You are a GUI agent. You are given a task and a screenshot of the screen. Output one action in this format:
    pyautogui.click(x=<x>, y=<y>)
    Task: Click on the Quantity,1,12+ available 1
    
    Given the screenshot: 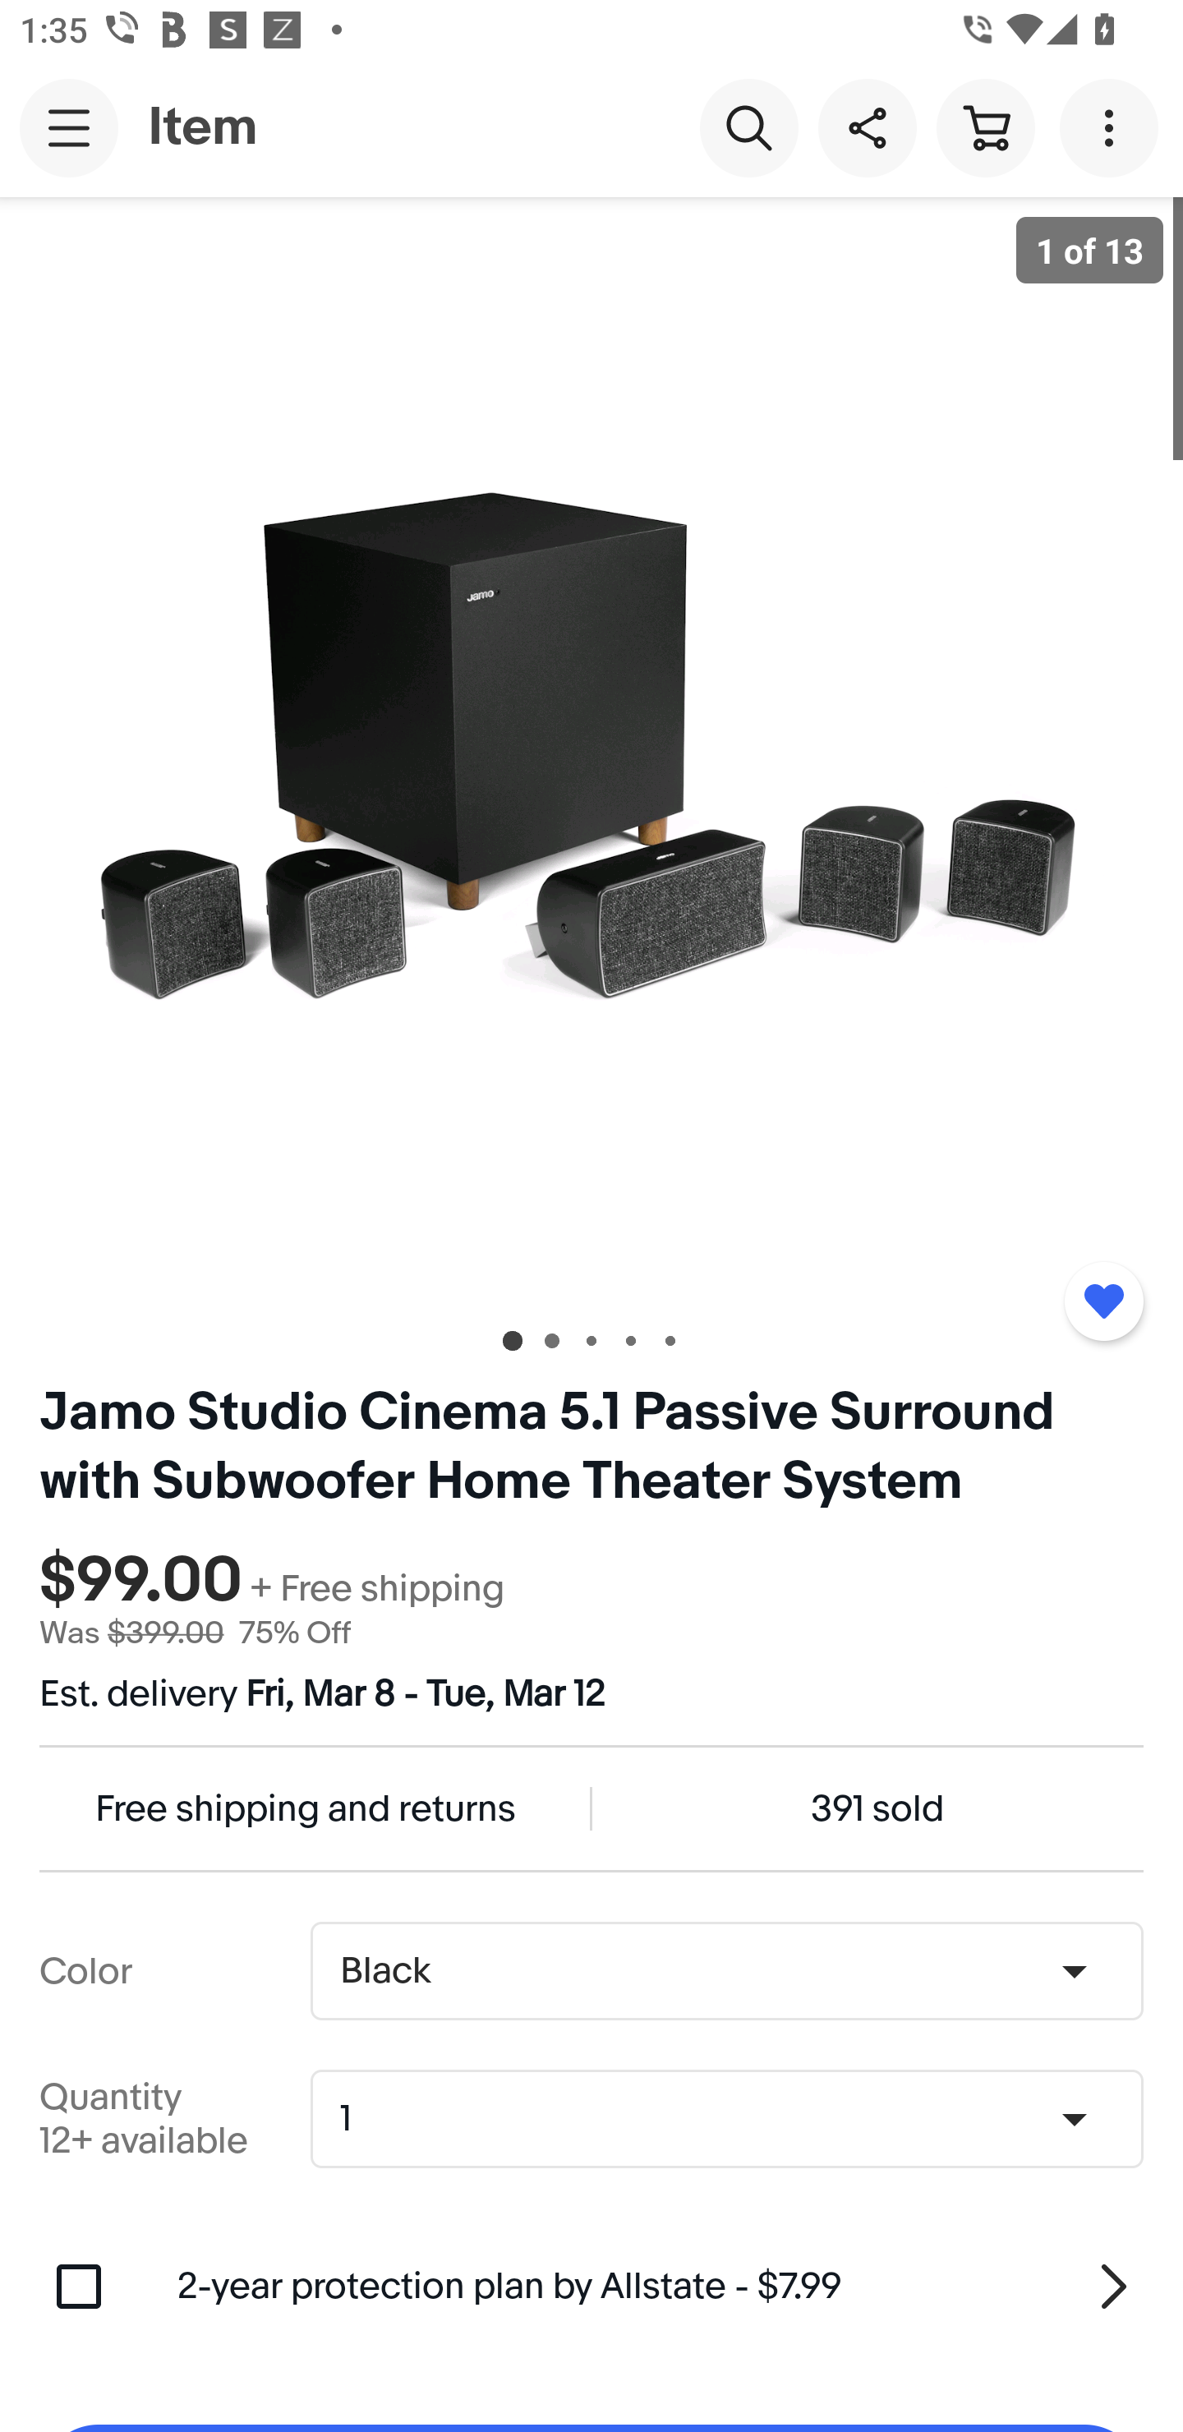 What is the action you would take?
    pyautogui.click(x=736, y=2118)
    